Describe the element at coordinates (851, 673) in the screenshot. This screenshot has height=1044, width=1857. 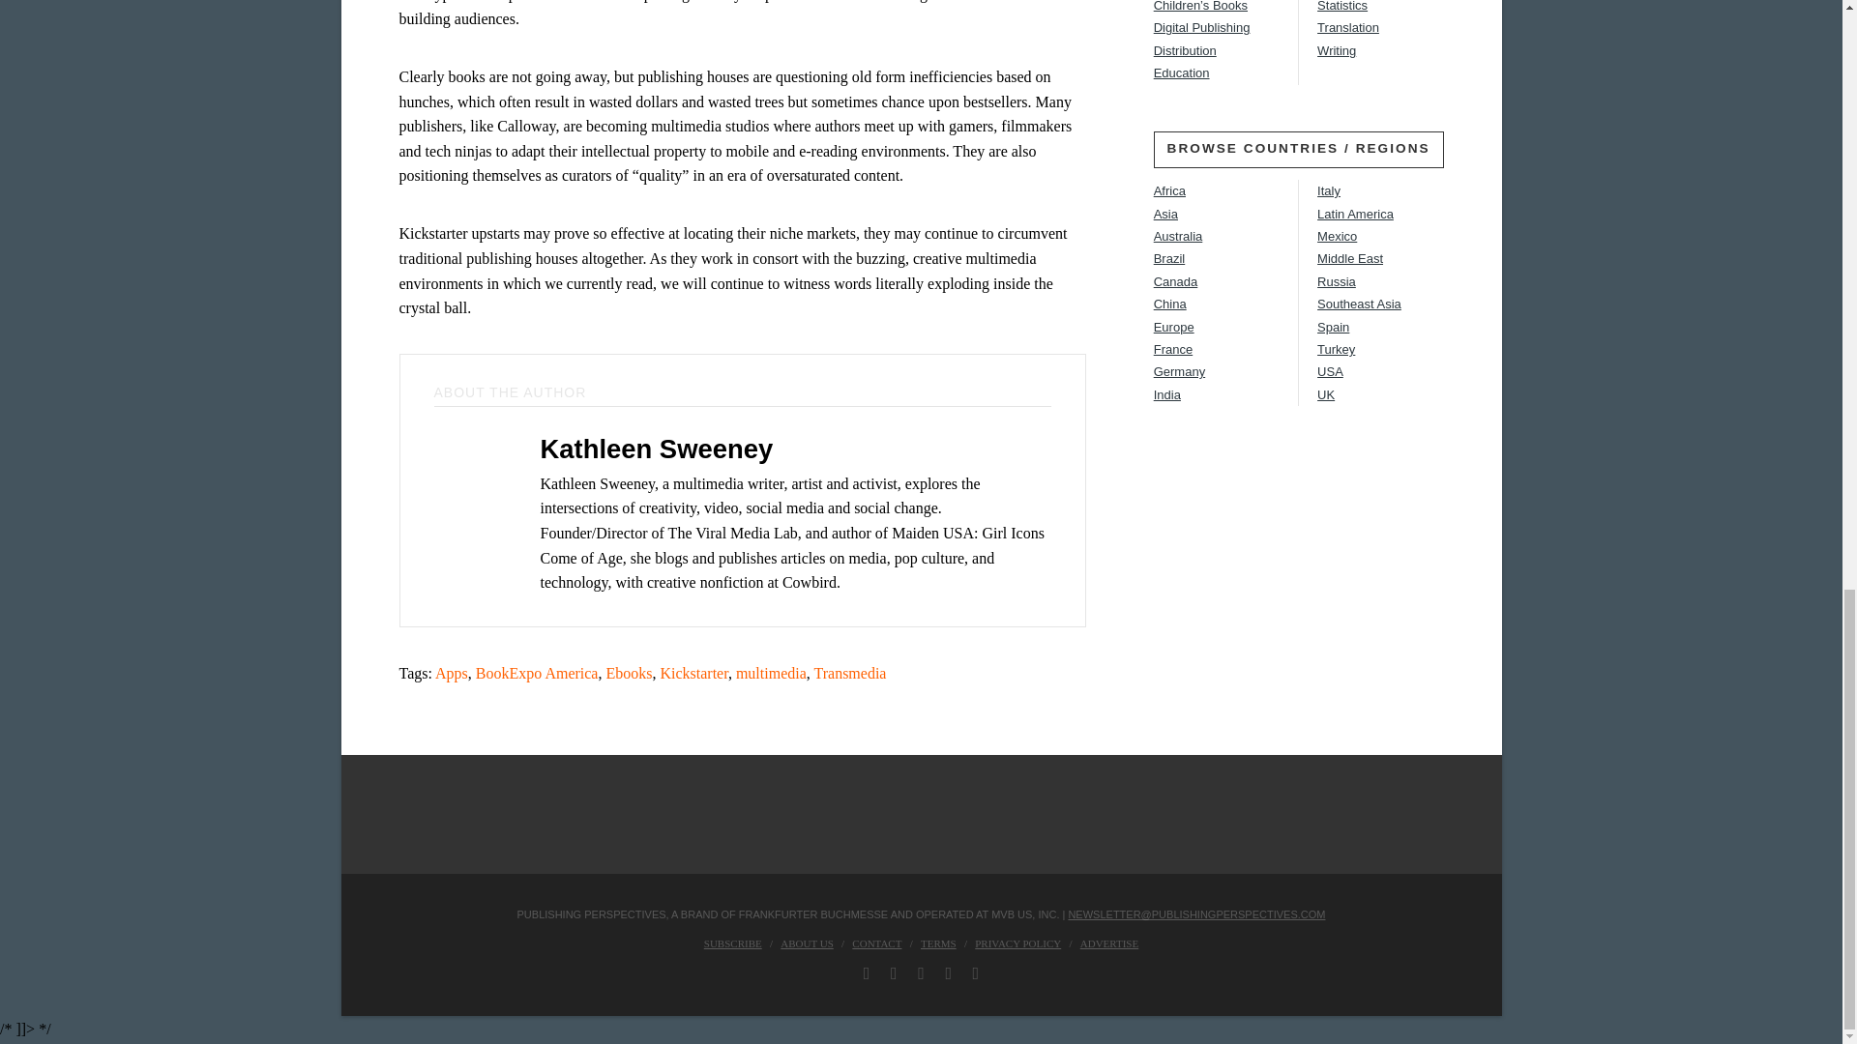
I see `Transmedia` at that location.